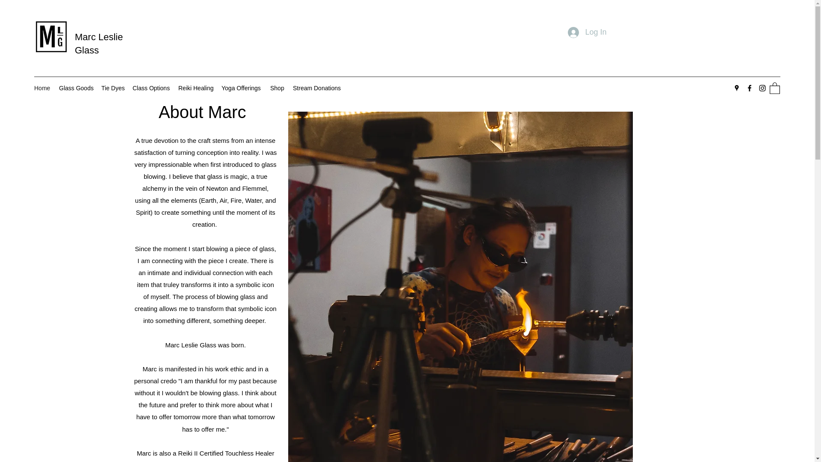 The image size is (821, 462). What do you see at coordinates (316, 88) in the screenshot?
I see `Stream Donations` at bounding box center [316, 88].